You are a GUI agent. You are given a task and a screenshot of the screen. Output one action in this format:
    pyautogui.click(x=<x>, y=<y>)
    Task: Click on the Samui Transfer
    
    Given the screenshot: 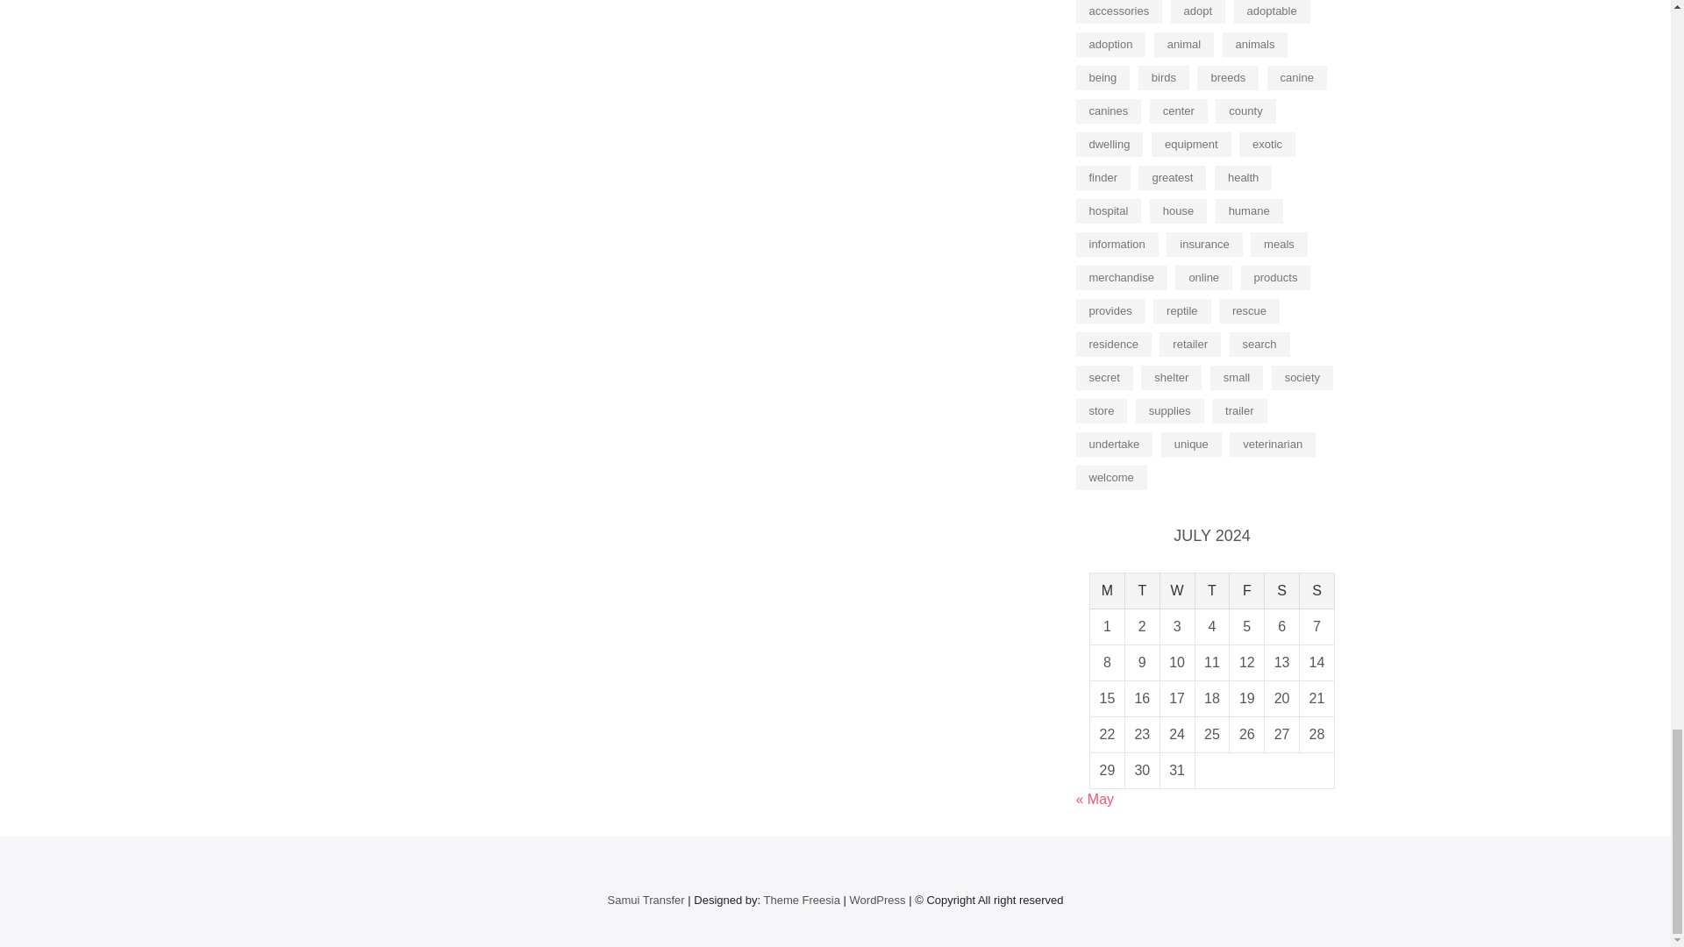 What is the action you would take?
    pyautogui.click(x=645, y=900)
    